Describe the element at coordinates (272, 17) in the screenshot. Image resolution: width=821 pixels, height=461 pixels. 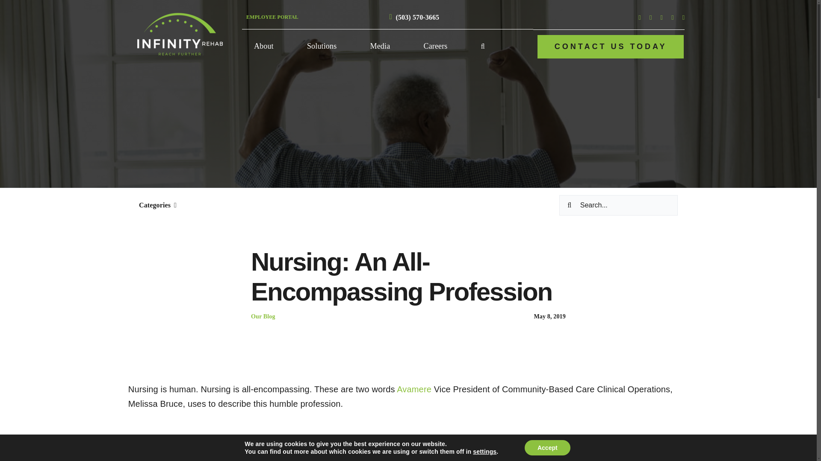
I see `EMPLOYEE PORTAL` at that location.